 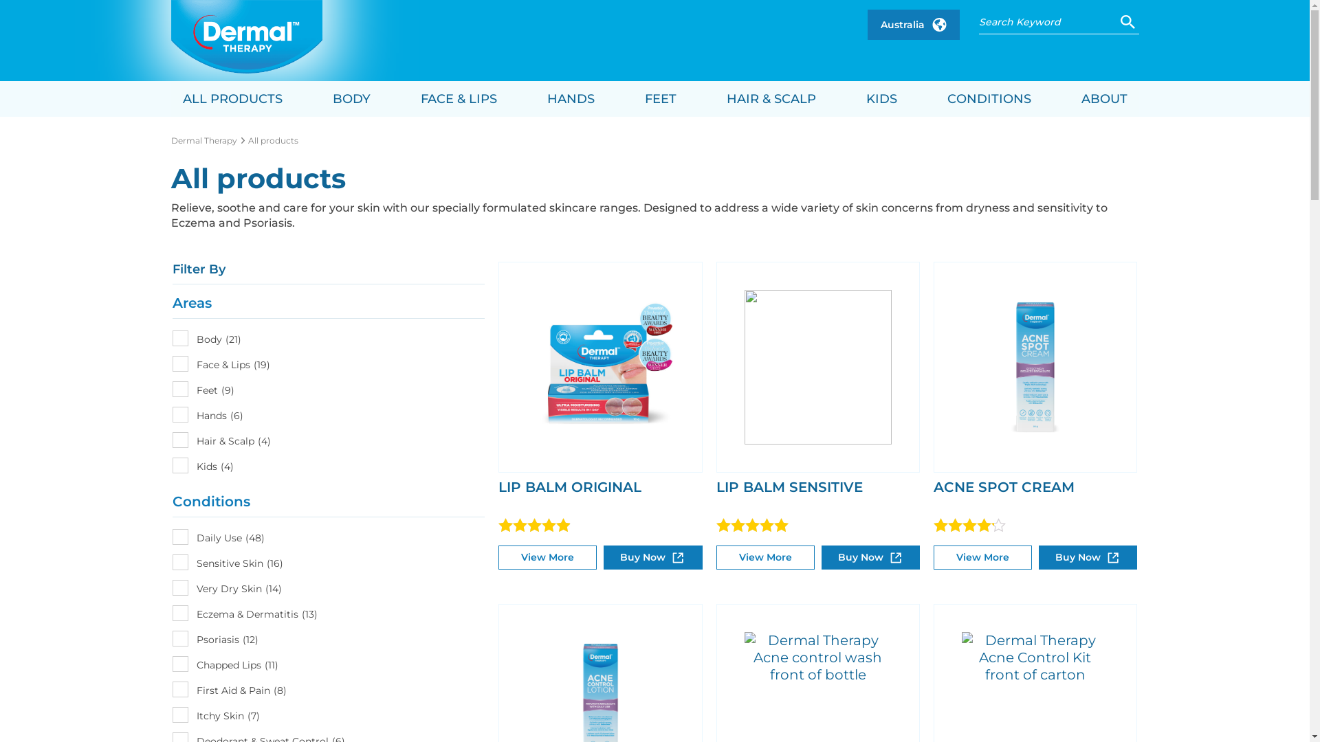 I want to click on HAIR & SCALP, so click(x=771, y=99).